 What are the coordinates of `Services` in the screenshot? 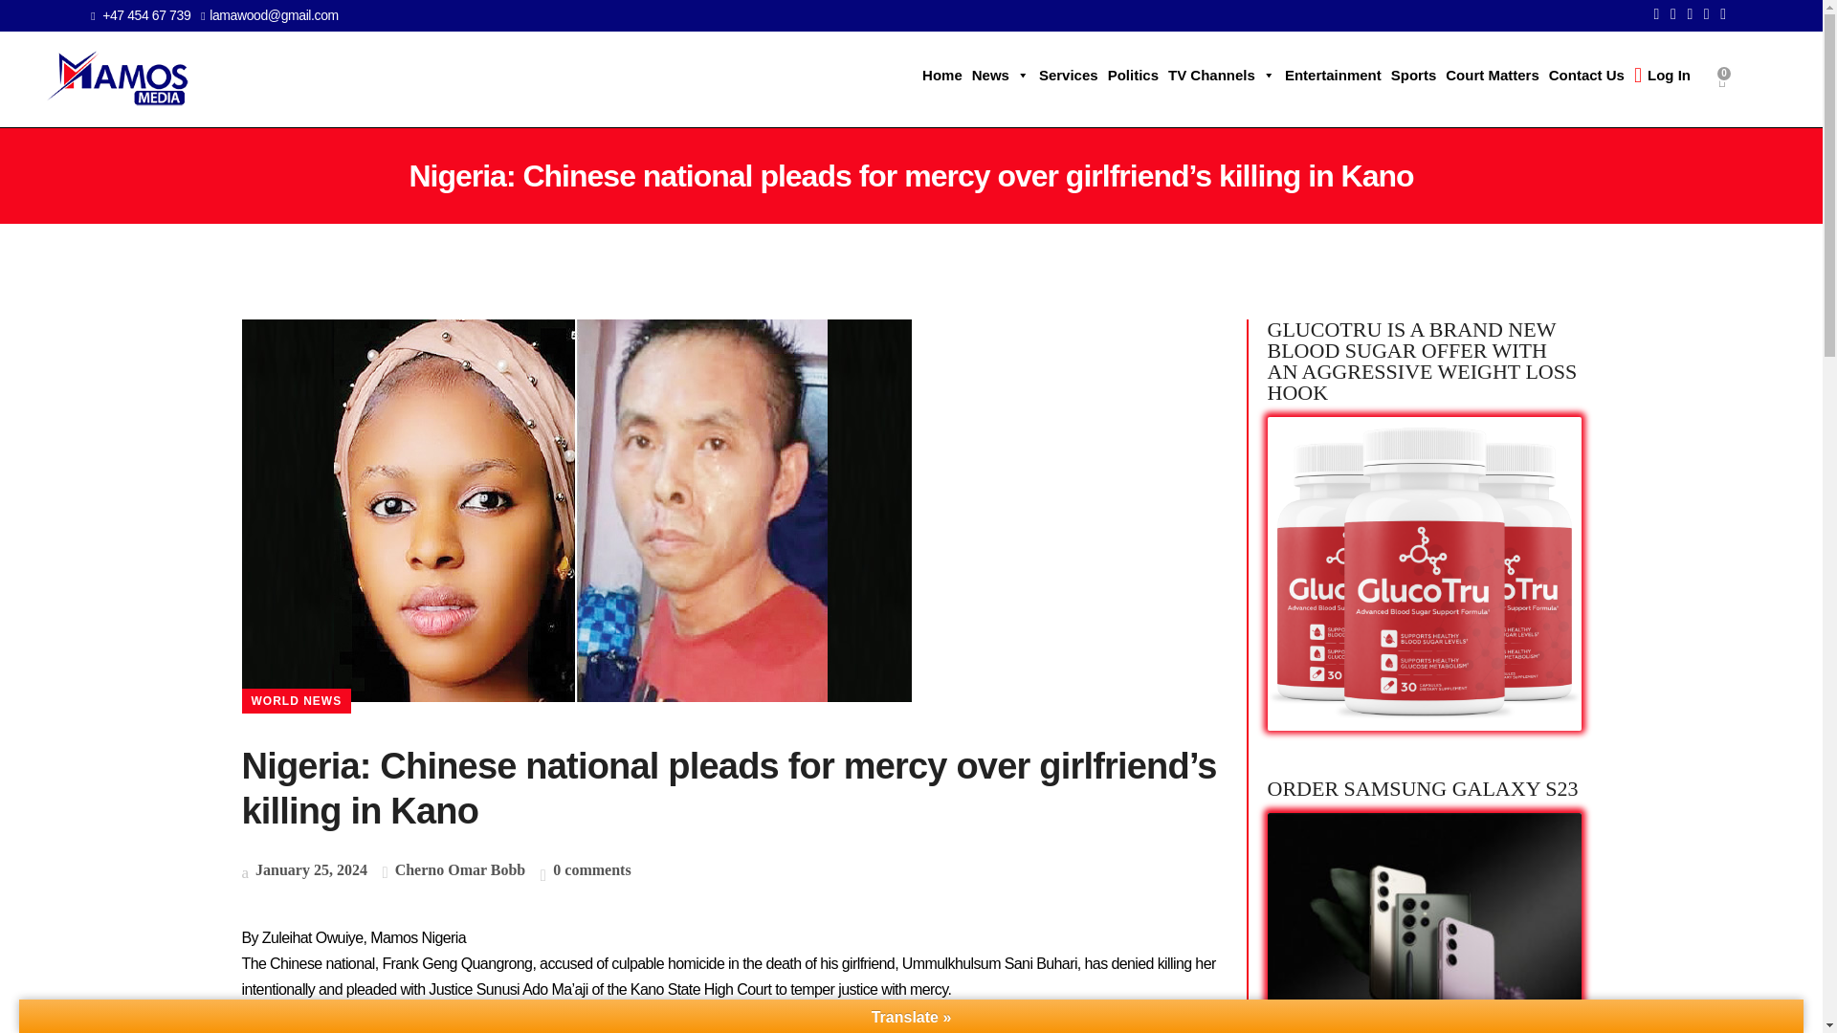 It's located at (1068, 76).